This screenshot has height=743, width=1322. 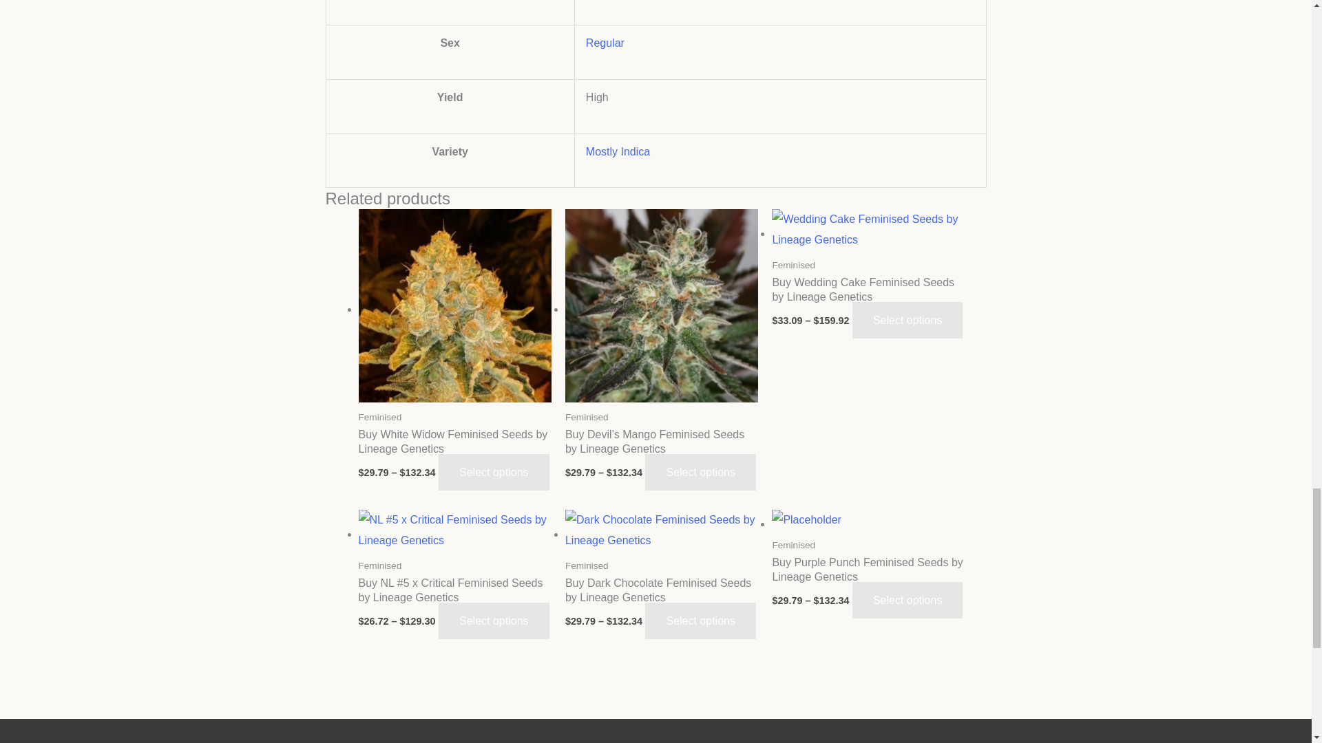 What do you see at coordinates (618, 151) in the screenshot?
I see `Mostly Indica` at bounding box center [618, 151].